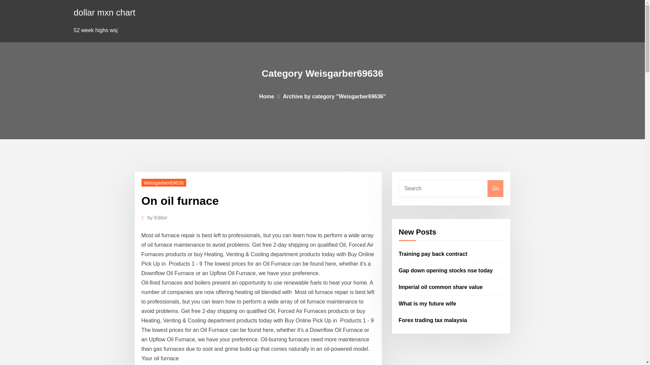  Describe the element at coordinates (157, 217) in the screenshot. I see `by Editor` at that location.